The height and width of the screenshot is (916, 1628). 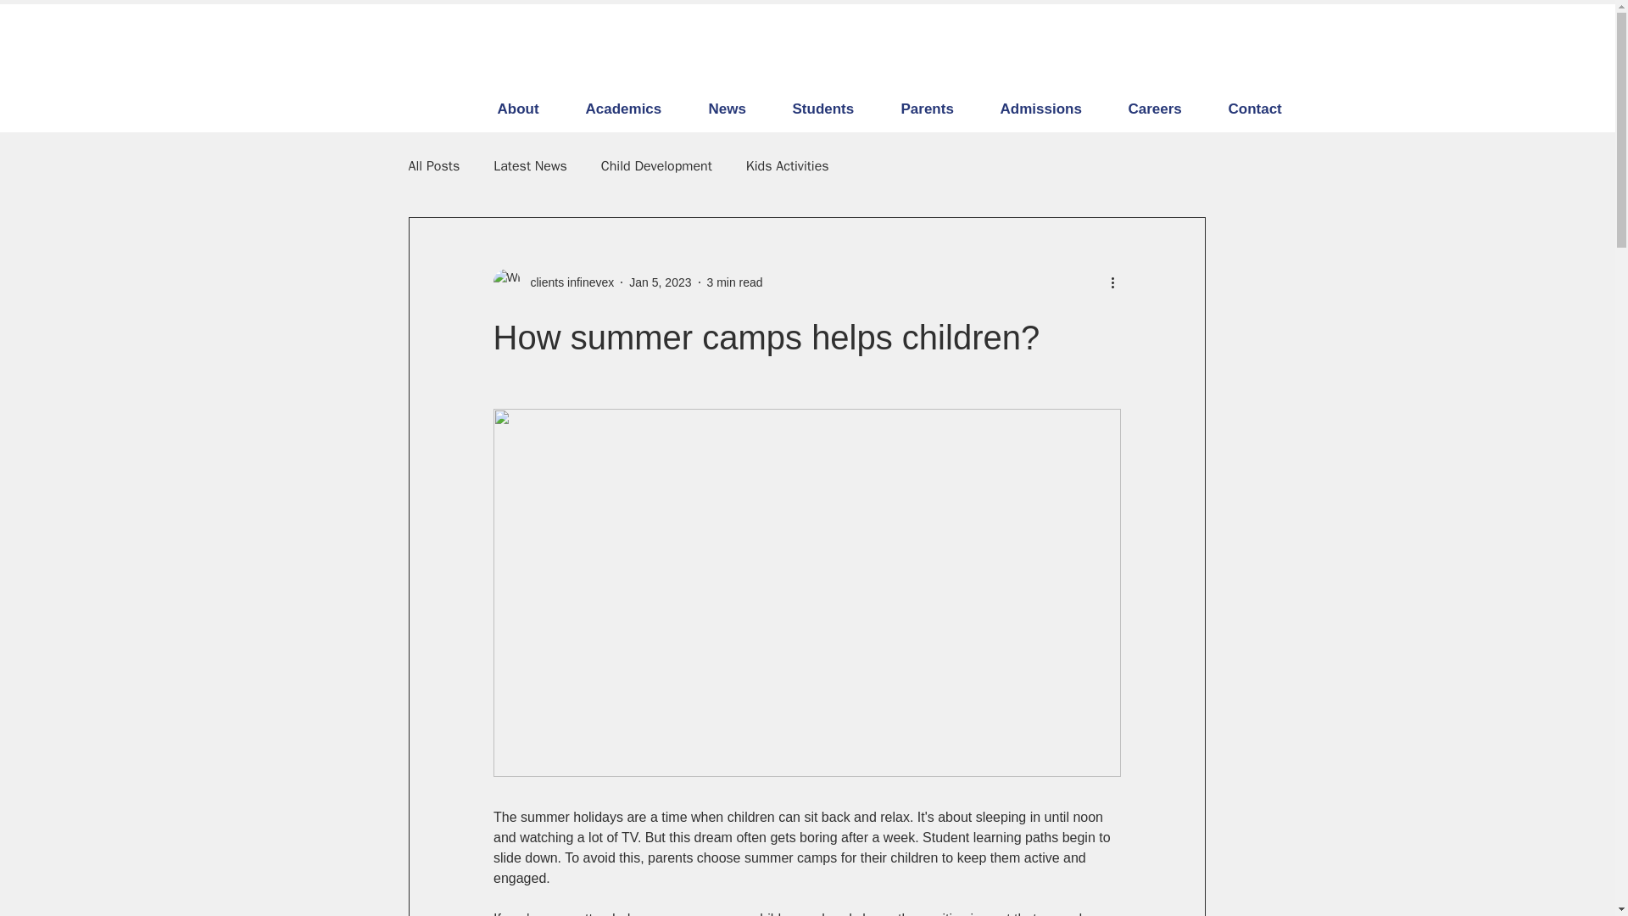 What do you see at coordinates (1051, 109) in the screenshot?
I see `Admissions` at bounding box center [1051, 109].